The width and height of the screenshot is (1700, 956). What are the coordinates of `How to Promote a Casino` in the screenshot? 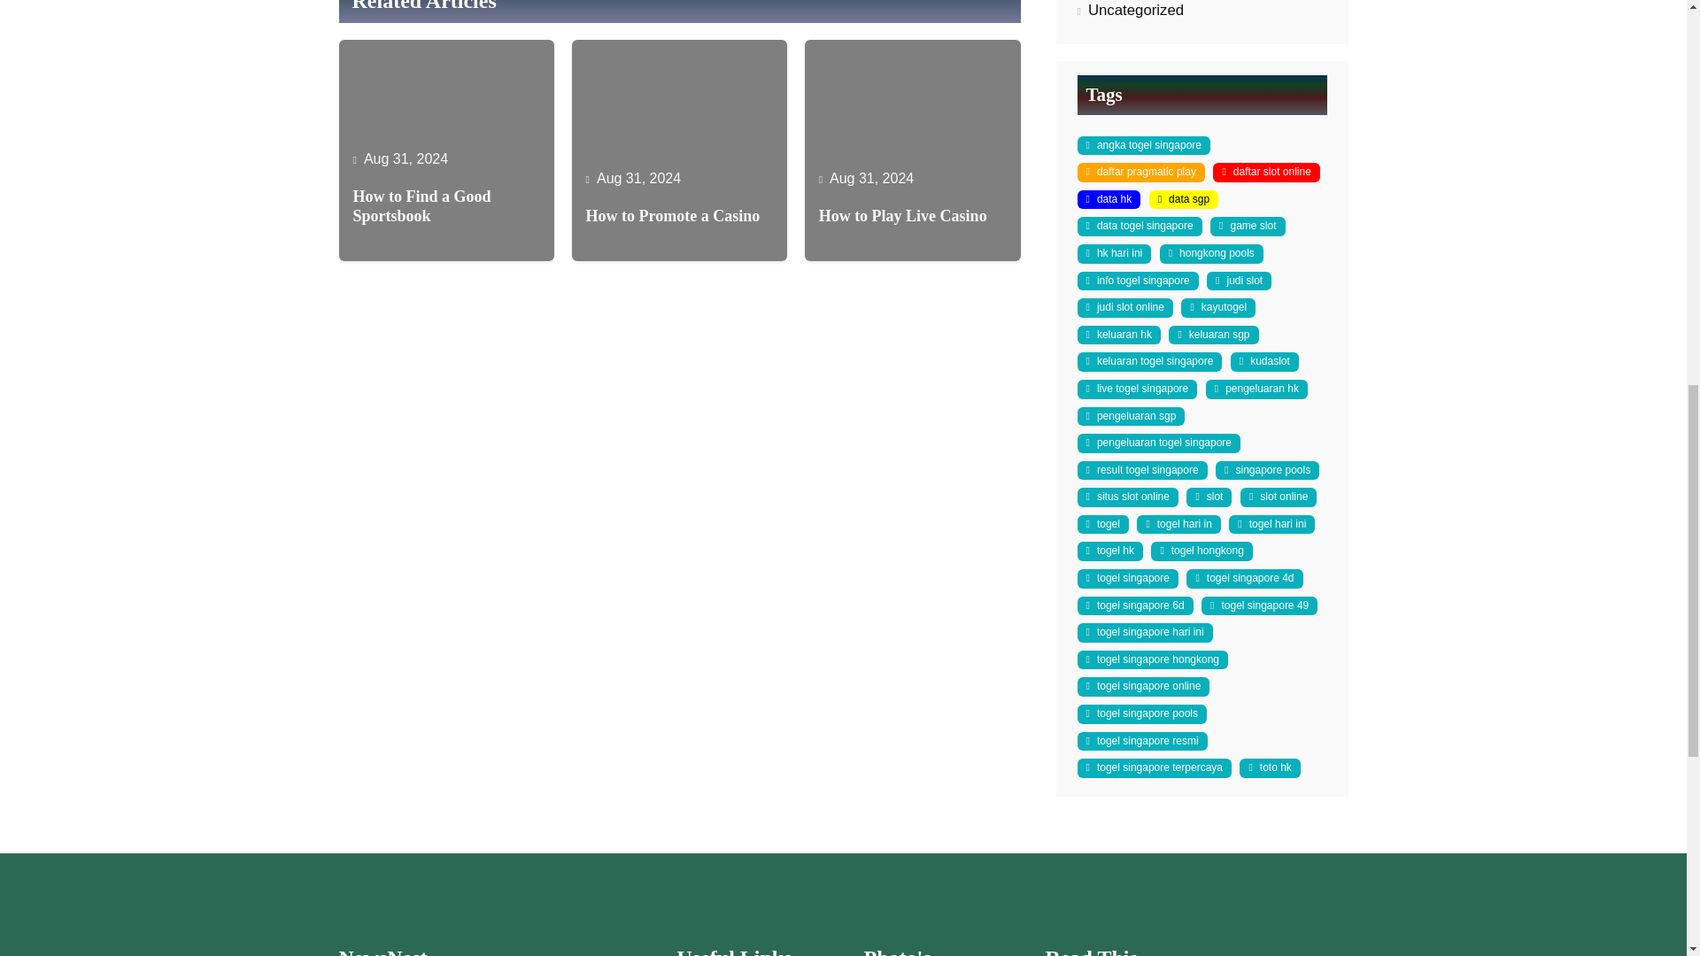 It's located at (673, 216).